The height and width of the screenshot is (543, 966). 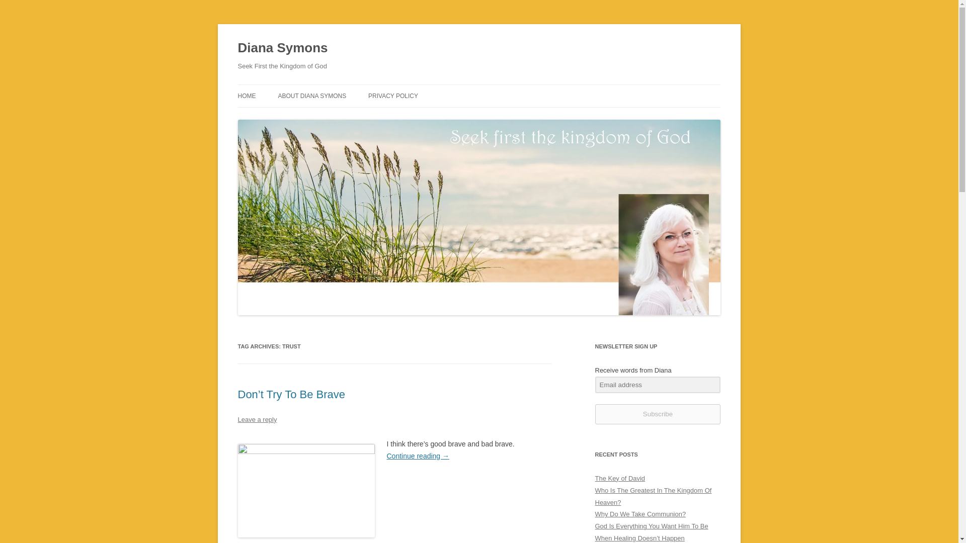 What do you see at coordinates (282, 48) in the screenshot?
I see `Diana Symons` at bounding box center [282, 48].